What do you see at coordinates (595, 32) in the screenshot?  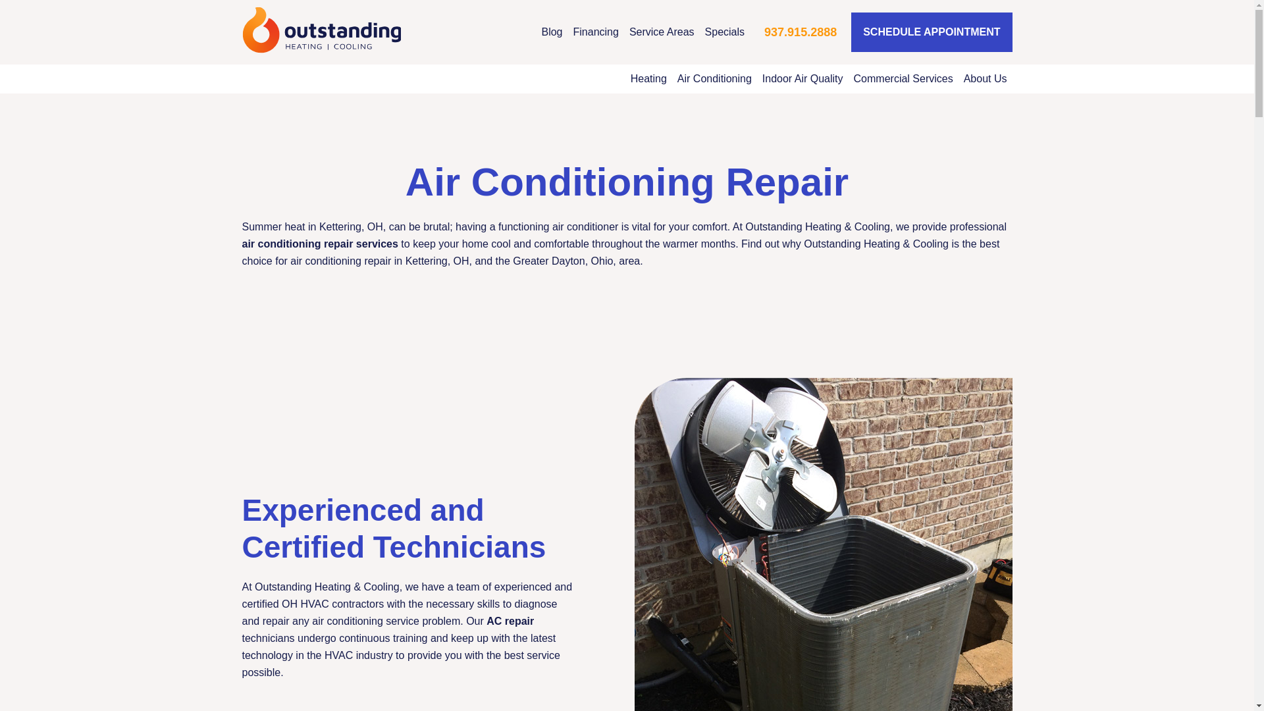 I see `Financing` at bounding box center [595, 32].